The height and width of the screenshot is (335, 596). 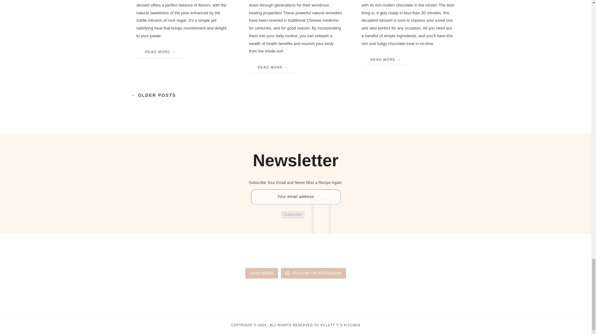 I want to click on Subscribe, so click(x=292, y=215).